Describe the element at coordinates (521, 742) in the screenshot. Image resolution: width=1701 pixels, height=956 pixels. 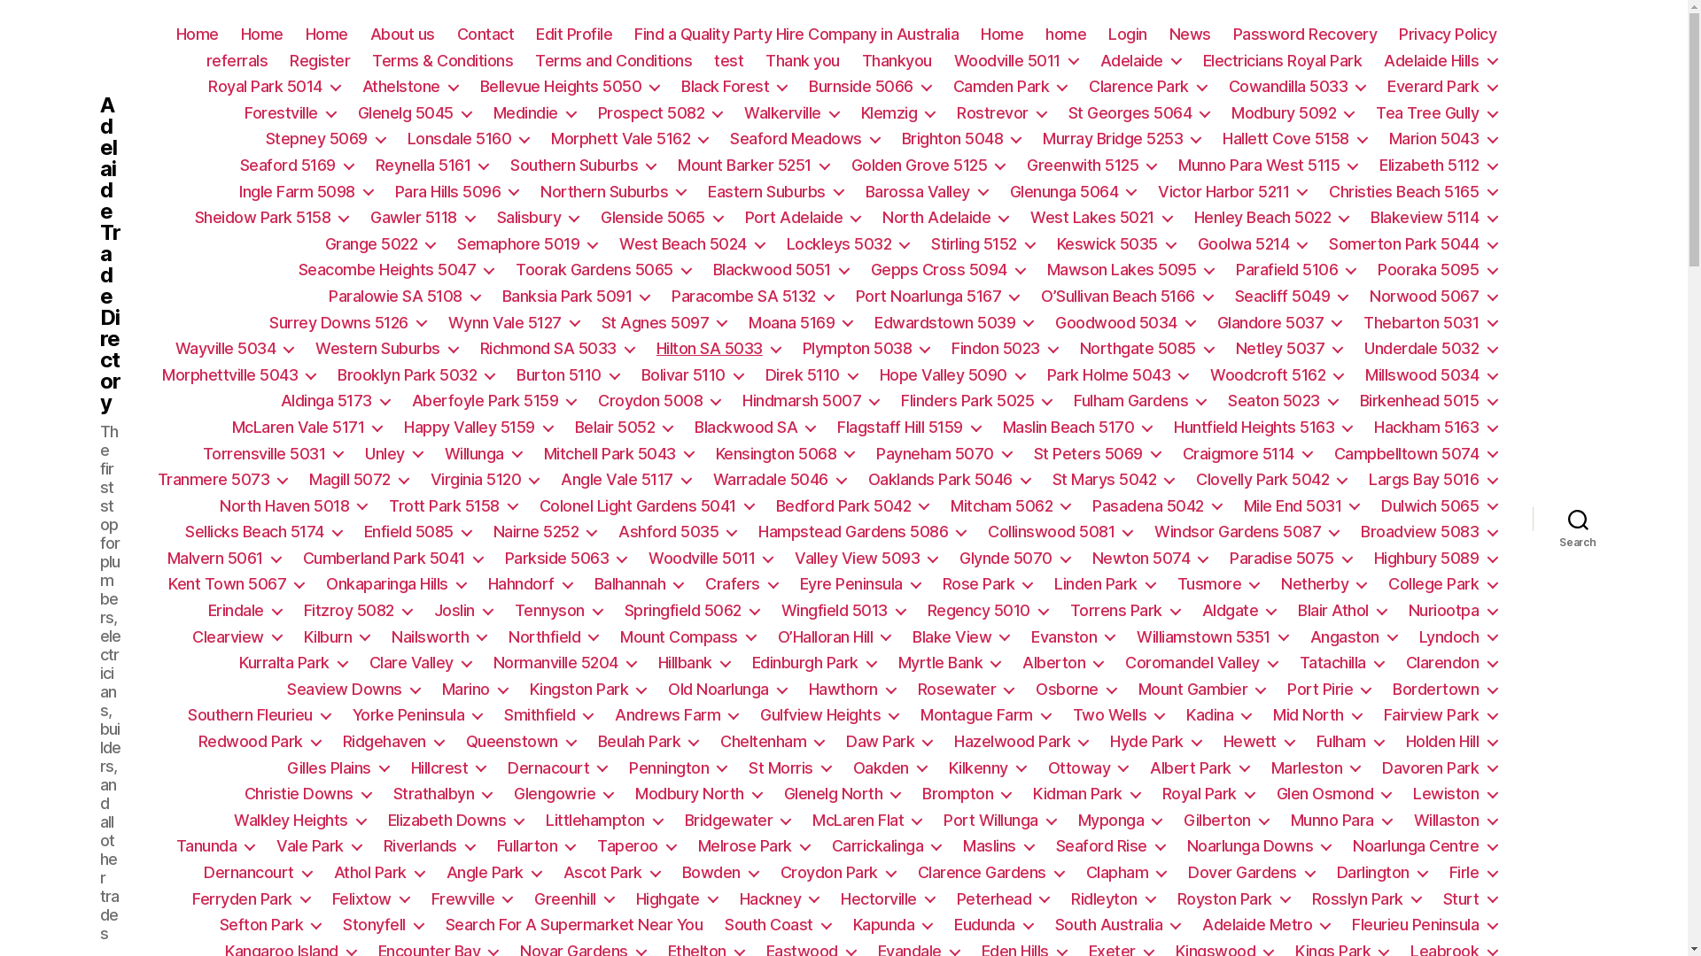
I see `Queenstown` at that location.